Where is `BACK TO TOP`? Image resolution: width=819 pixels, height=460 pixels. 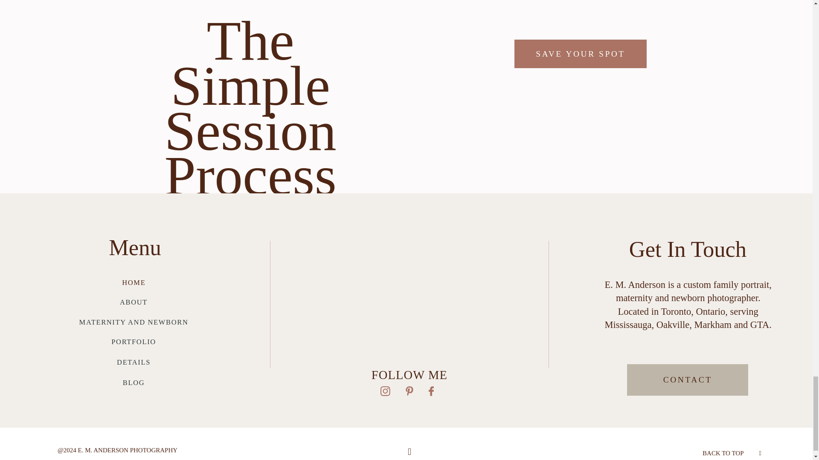 BACK TO TOP is located at coordinates (723, 453).